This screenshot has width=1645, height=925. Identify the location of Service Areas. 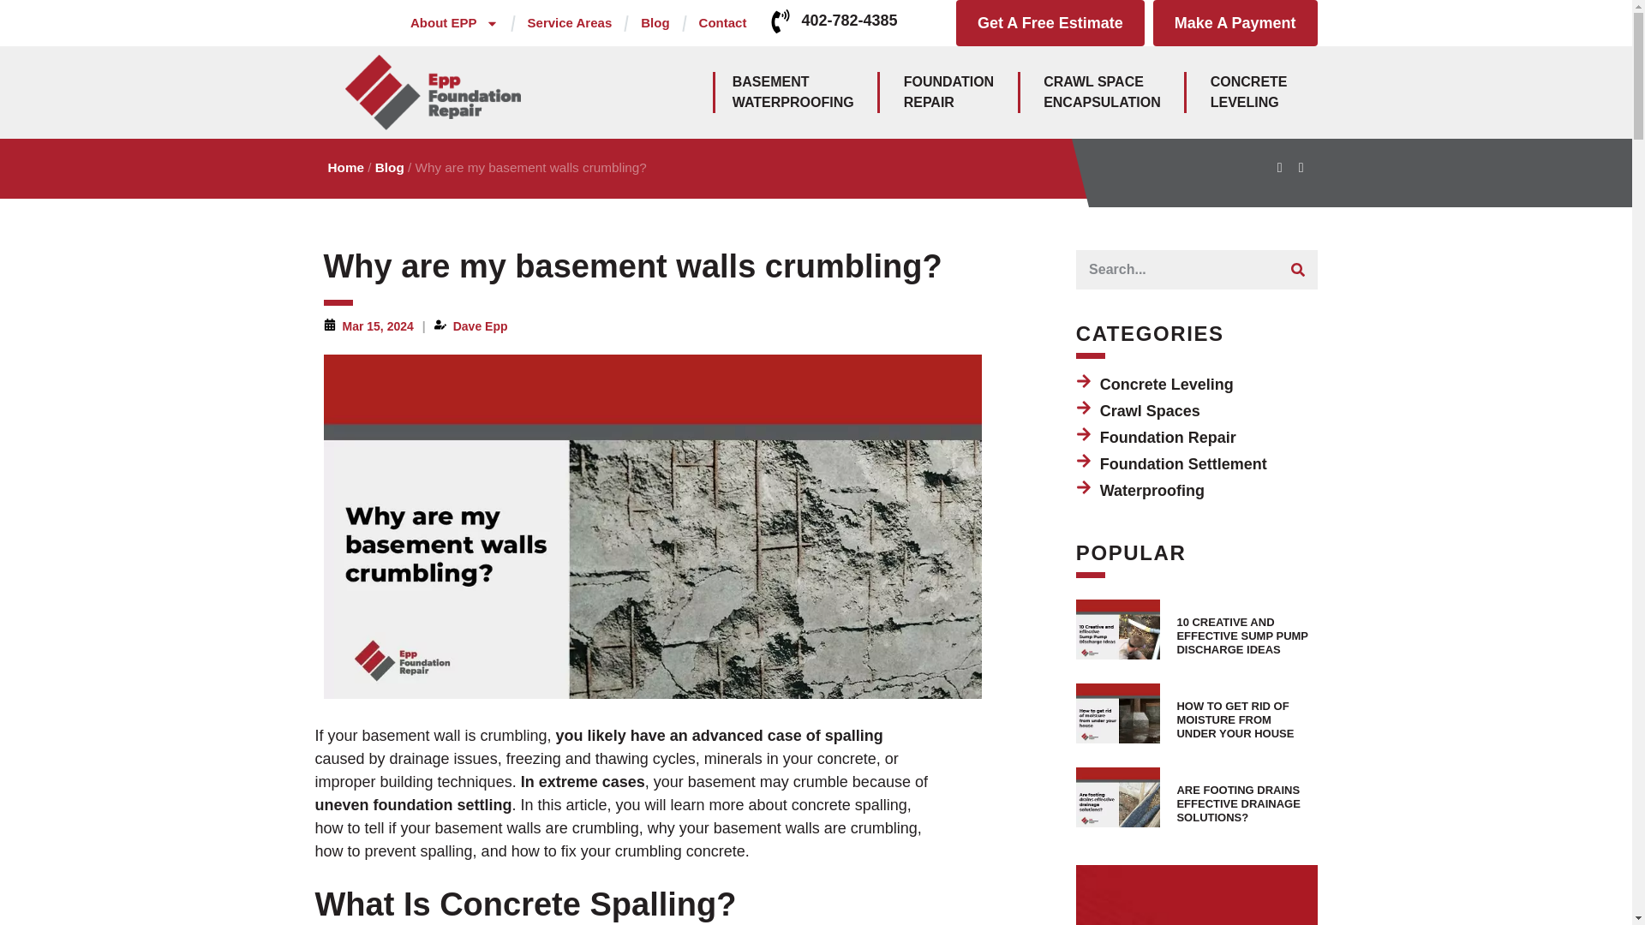
(1235, 23).